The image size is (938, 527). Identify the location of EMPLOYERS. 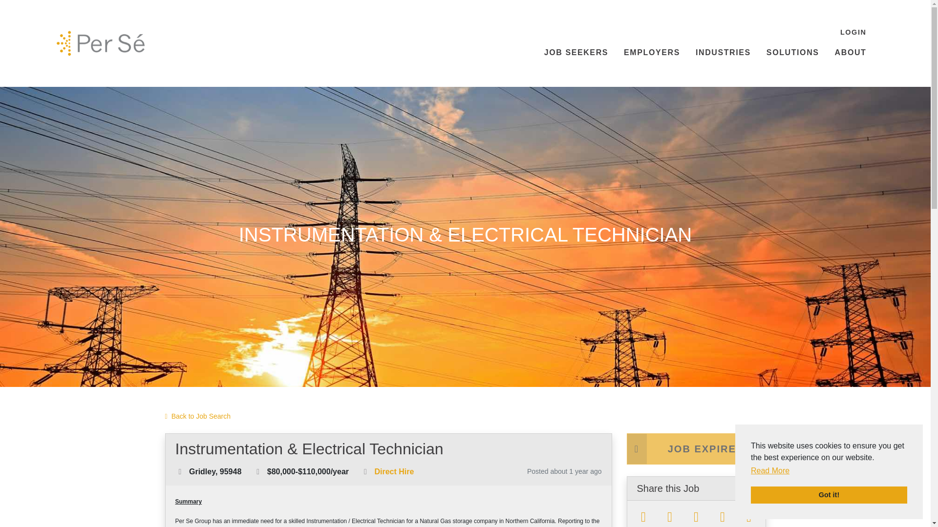
(652, 53).